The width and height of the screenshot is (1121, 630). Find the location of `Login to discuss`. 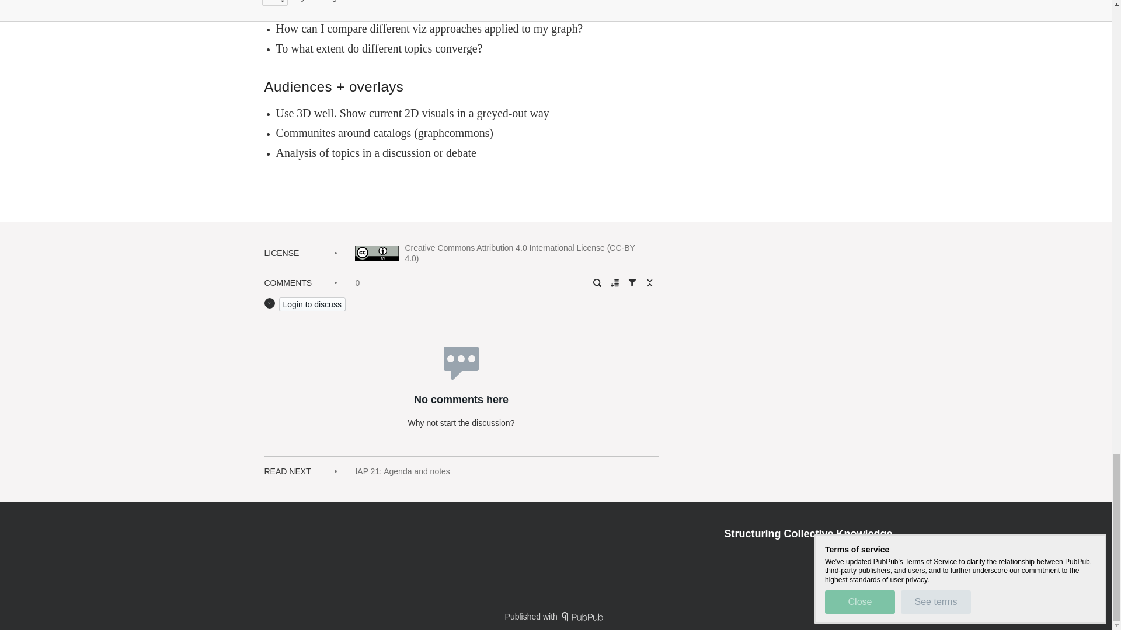

Login to discuss is located at coordinates (312, 304).